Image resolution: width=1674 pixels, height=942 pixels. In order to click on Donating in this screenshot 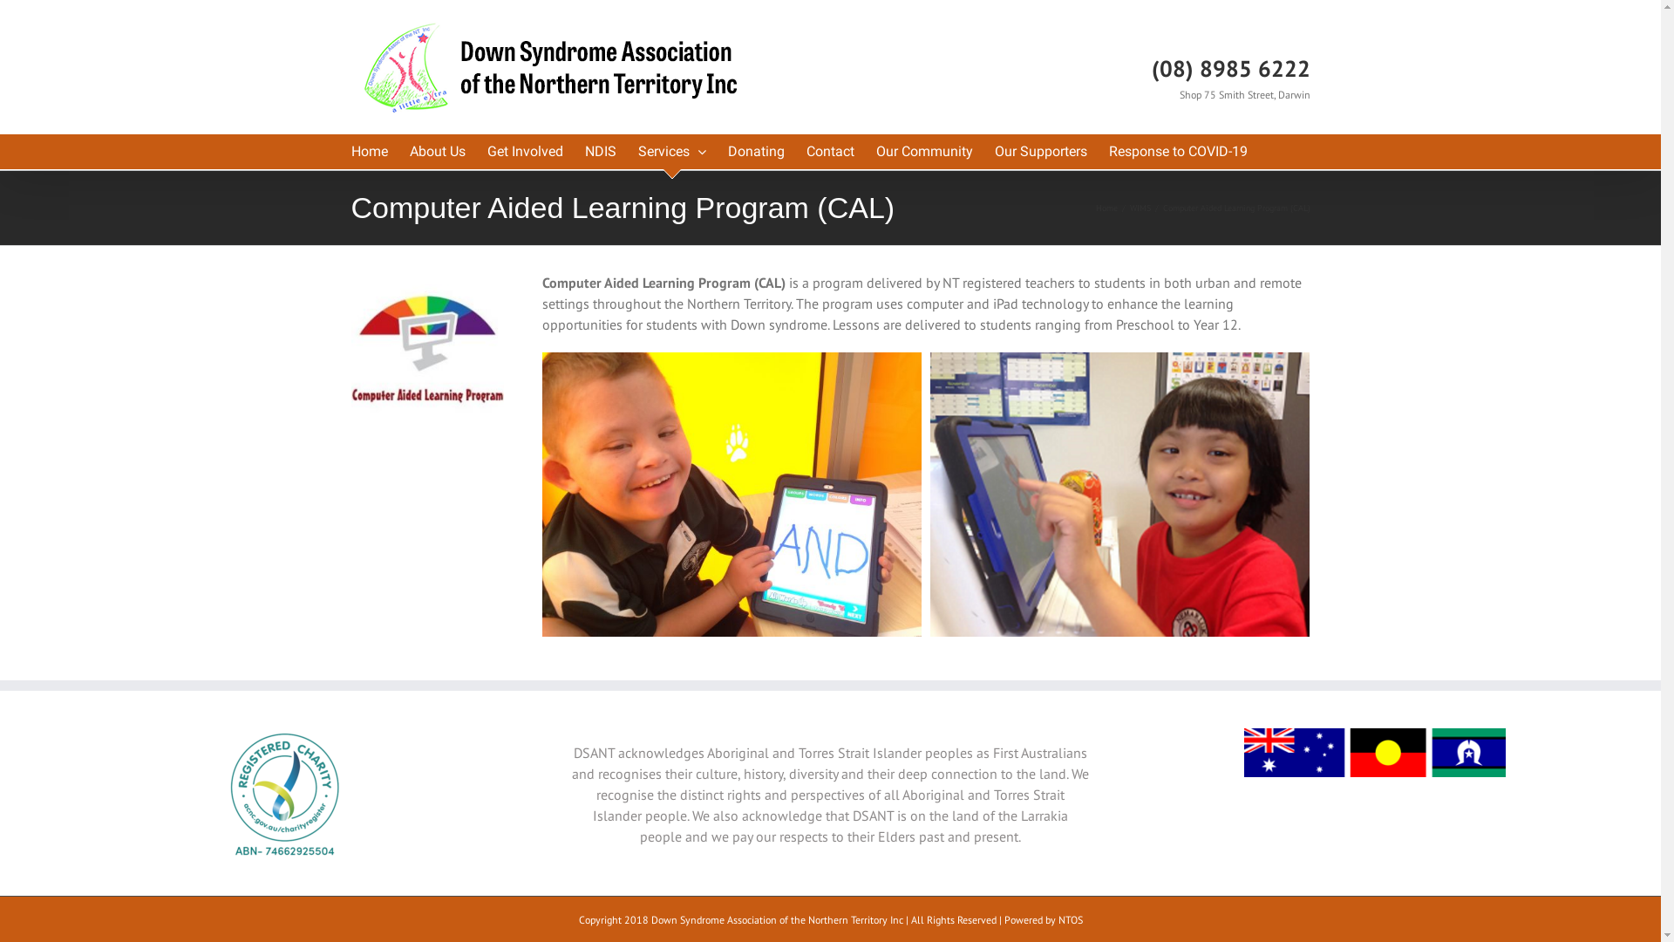, I will do `click(755, 152)`.